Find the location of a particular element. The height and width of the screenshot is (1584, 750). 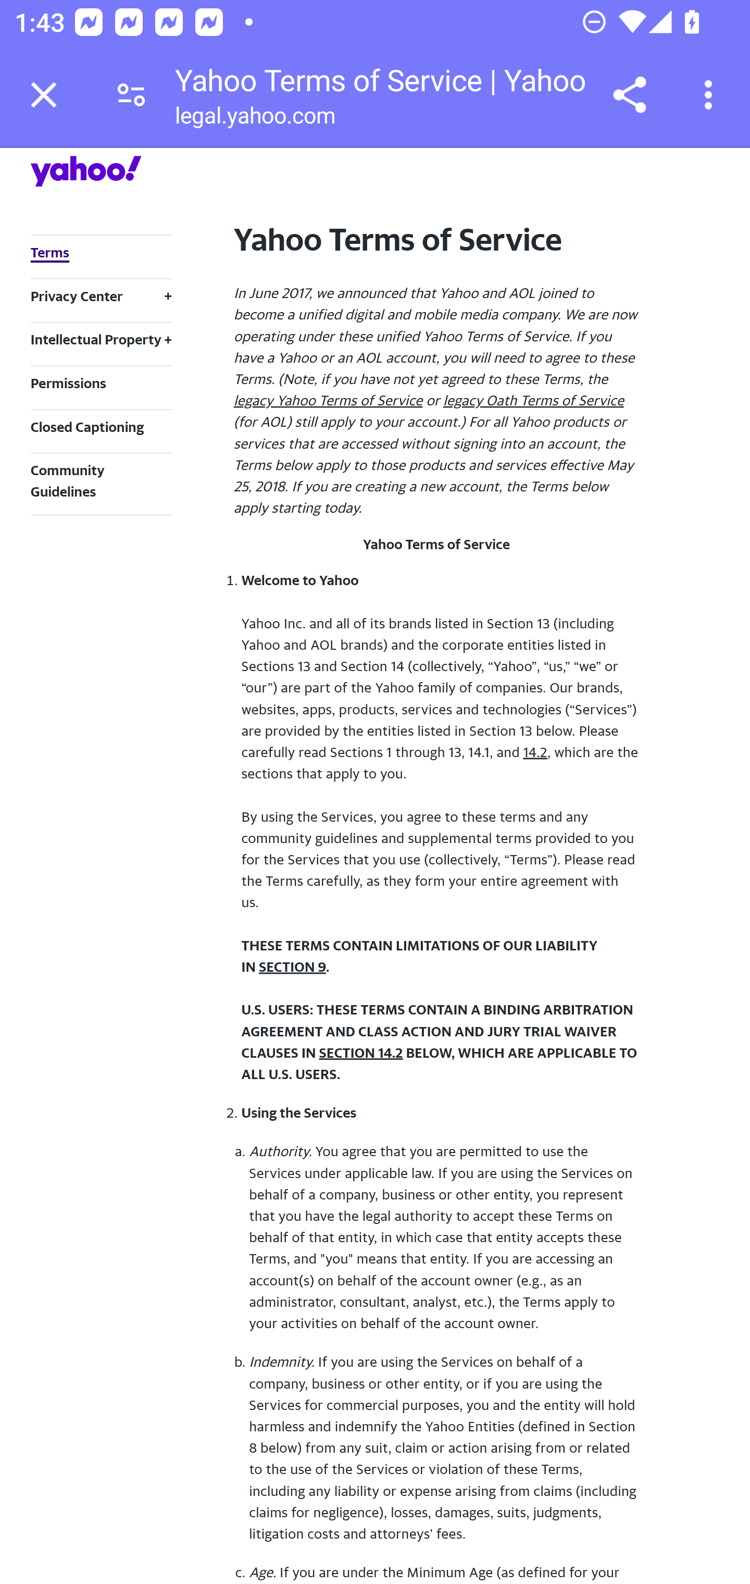

Terms is located at coordinates (49, 253).